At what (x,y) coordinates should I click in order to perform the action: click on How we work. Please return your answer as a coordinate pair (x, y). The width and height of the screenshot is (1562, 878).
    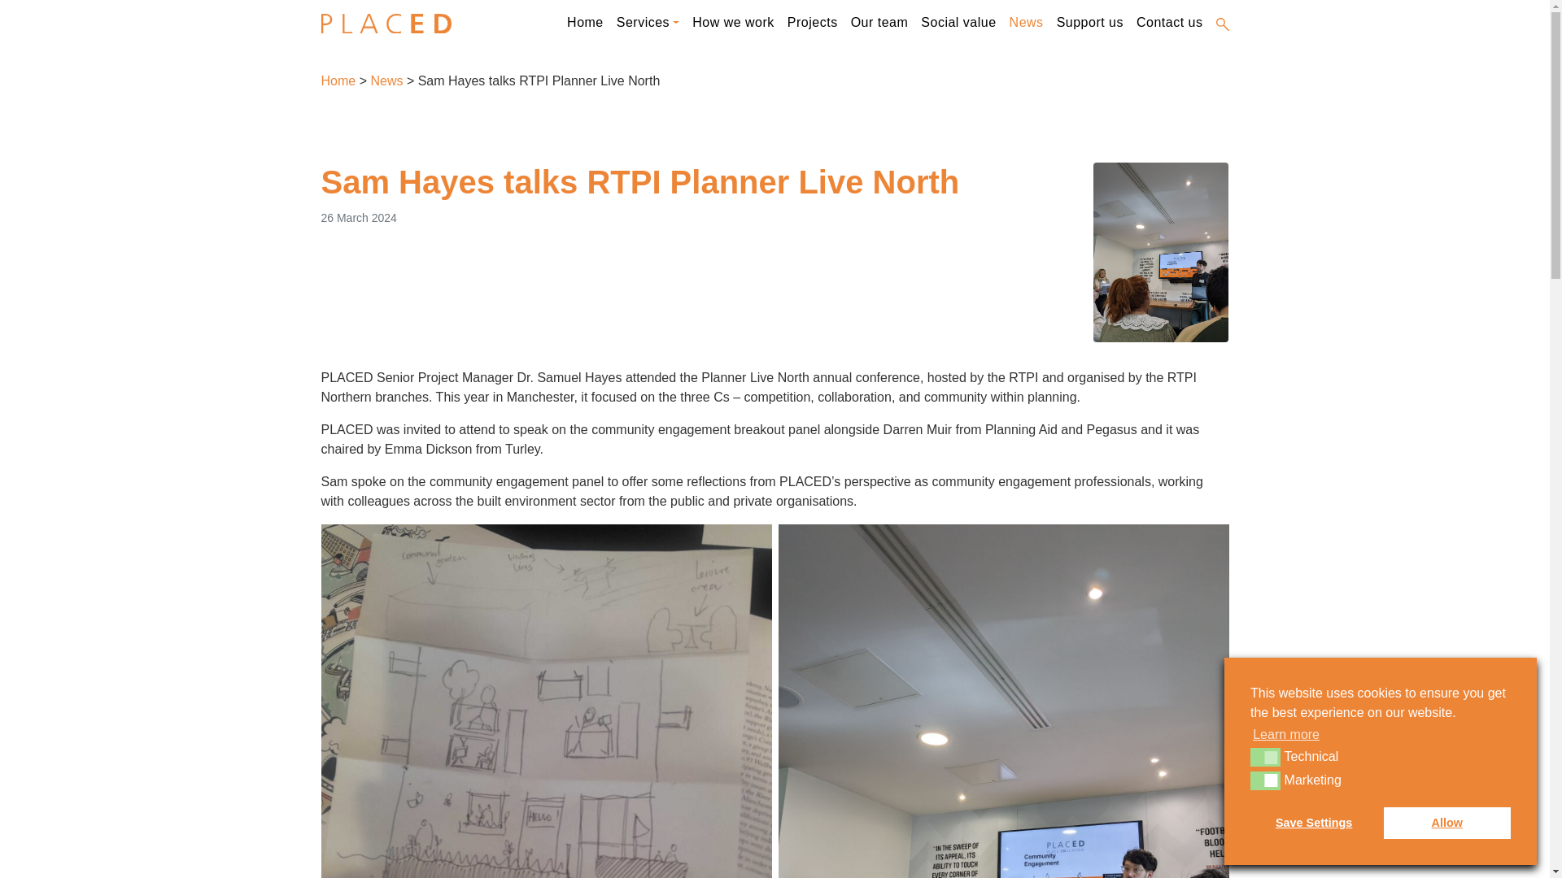
    Looking at the image, I should click on (733, 23).